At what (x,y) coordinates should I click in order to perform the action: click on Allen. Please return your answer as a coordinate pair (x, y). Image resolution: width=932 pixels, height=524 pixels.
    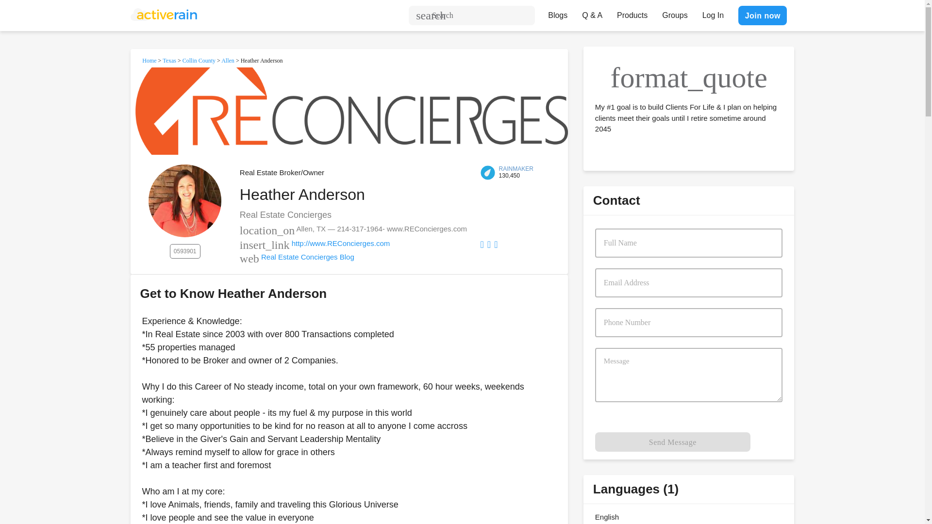
    Looking at the image, I should click on (228, 60).